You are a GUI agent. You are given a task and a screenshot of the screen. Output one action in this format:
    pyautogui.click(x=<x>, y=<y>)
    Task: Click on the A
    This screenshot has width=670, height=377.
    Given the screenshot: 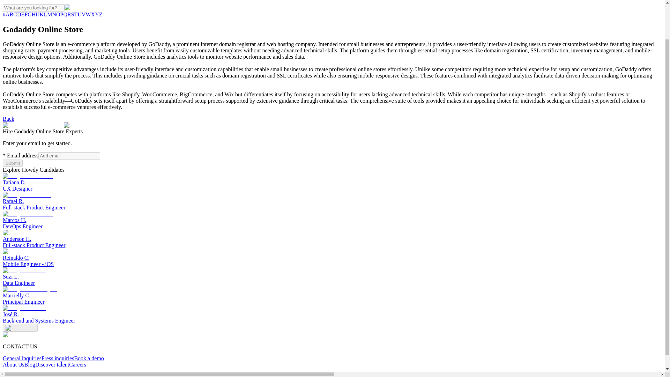 What is the action you would take?
    pyautogui.click(x=85, y=295)
    